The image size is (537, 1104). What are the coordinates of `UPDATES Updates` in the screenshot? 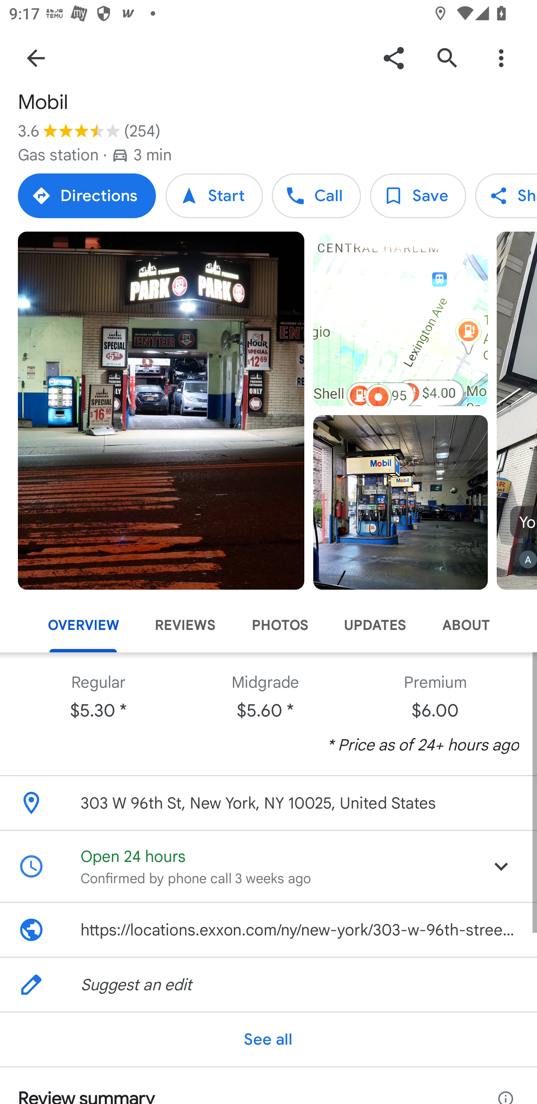 It's located at (375, 625).